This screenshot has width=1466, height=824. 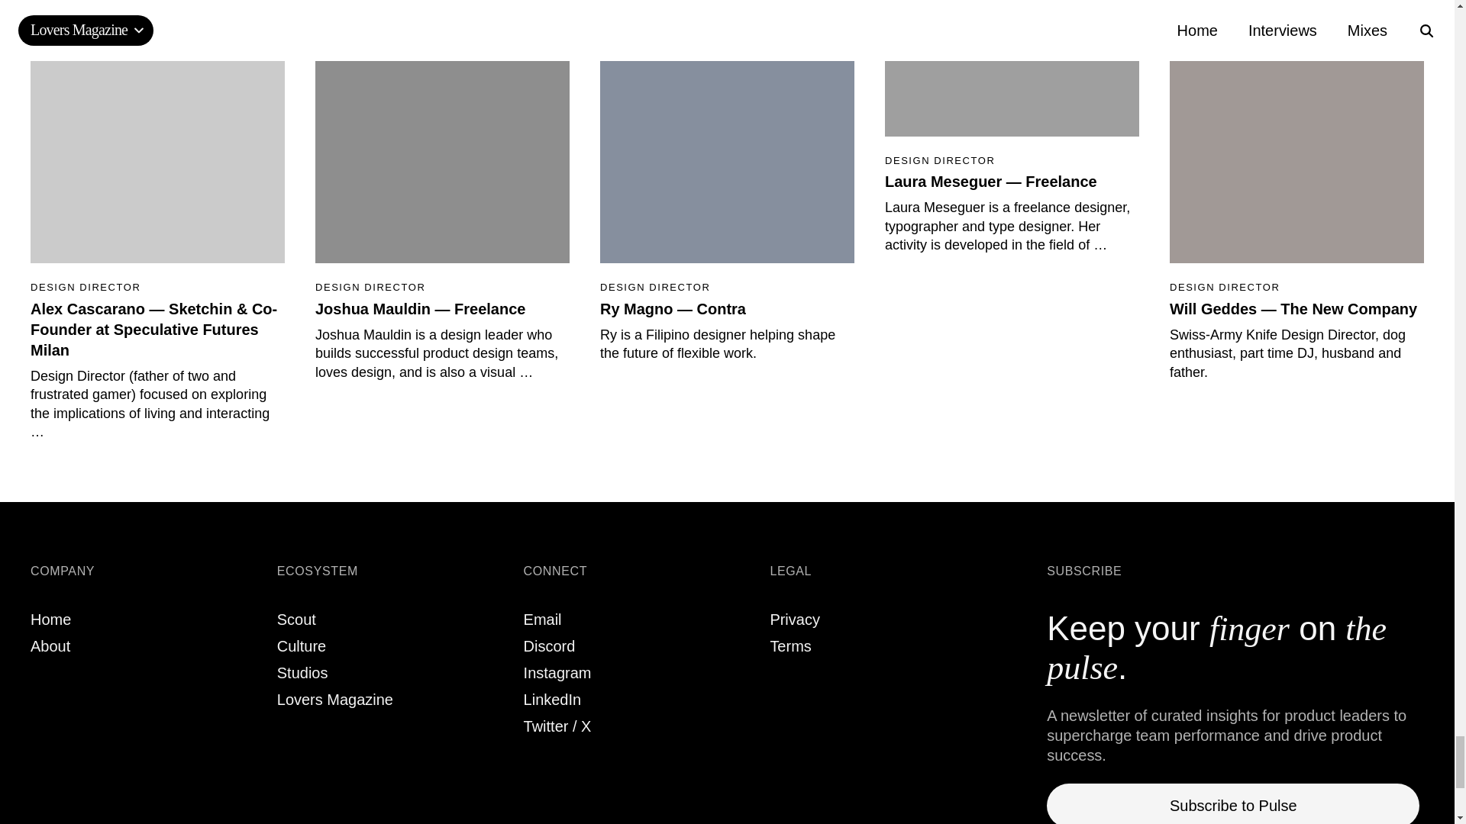 What do you see at coordinates (50, 620) in the screenshot?
I see `Home` at bounding box center [50, 620].